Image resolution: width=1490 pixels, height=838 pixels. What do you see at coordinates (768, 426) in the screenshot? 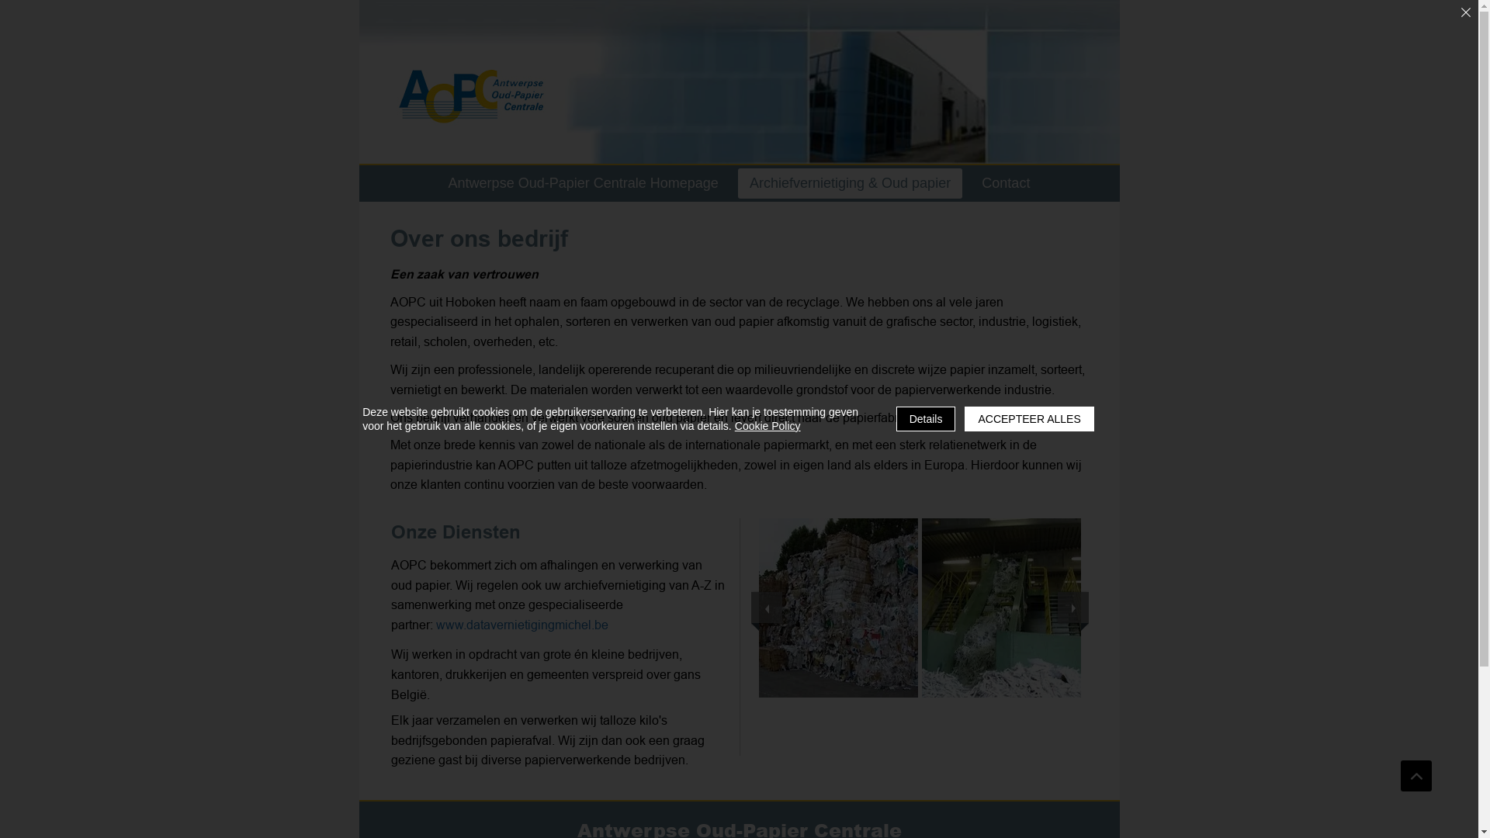
I see `Cookie Policy` at bounding box center [768, 426].